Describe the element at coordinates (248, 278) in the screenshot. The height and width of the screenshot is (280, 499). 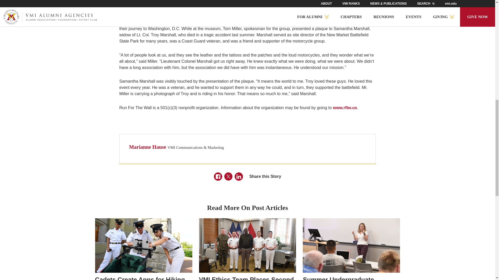
I see `VMI Ethics Team Places Second in Military Competition` at that location.